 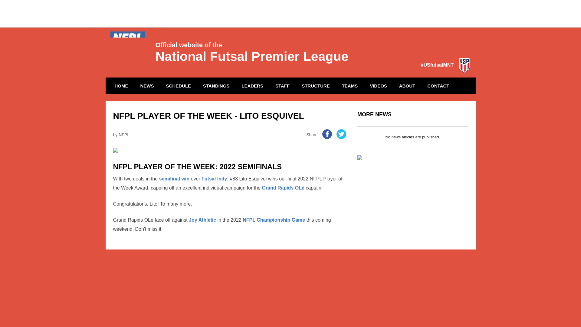 I want to click on NEWS, so click(x=146, y=86).